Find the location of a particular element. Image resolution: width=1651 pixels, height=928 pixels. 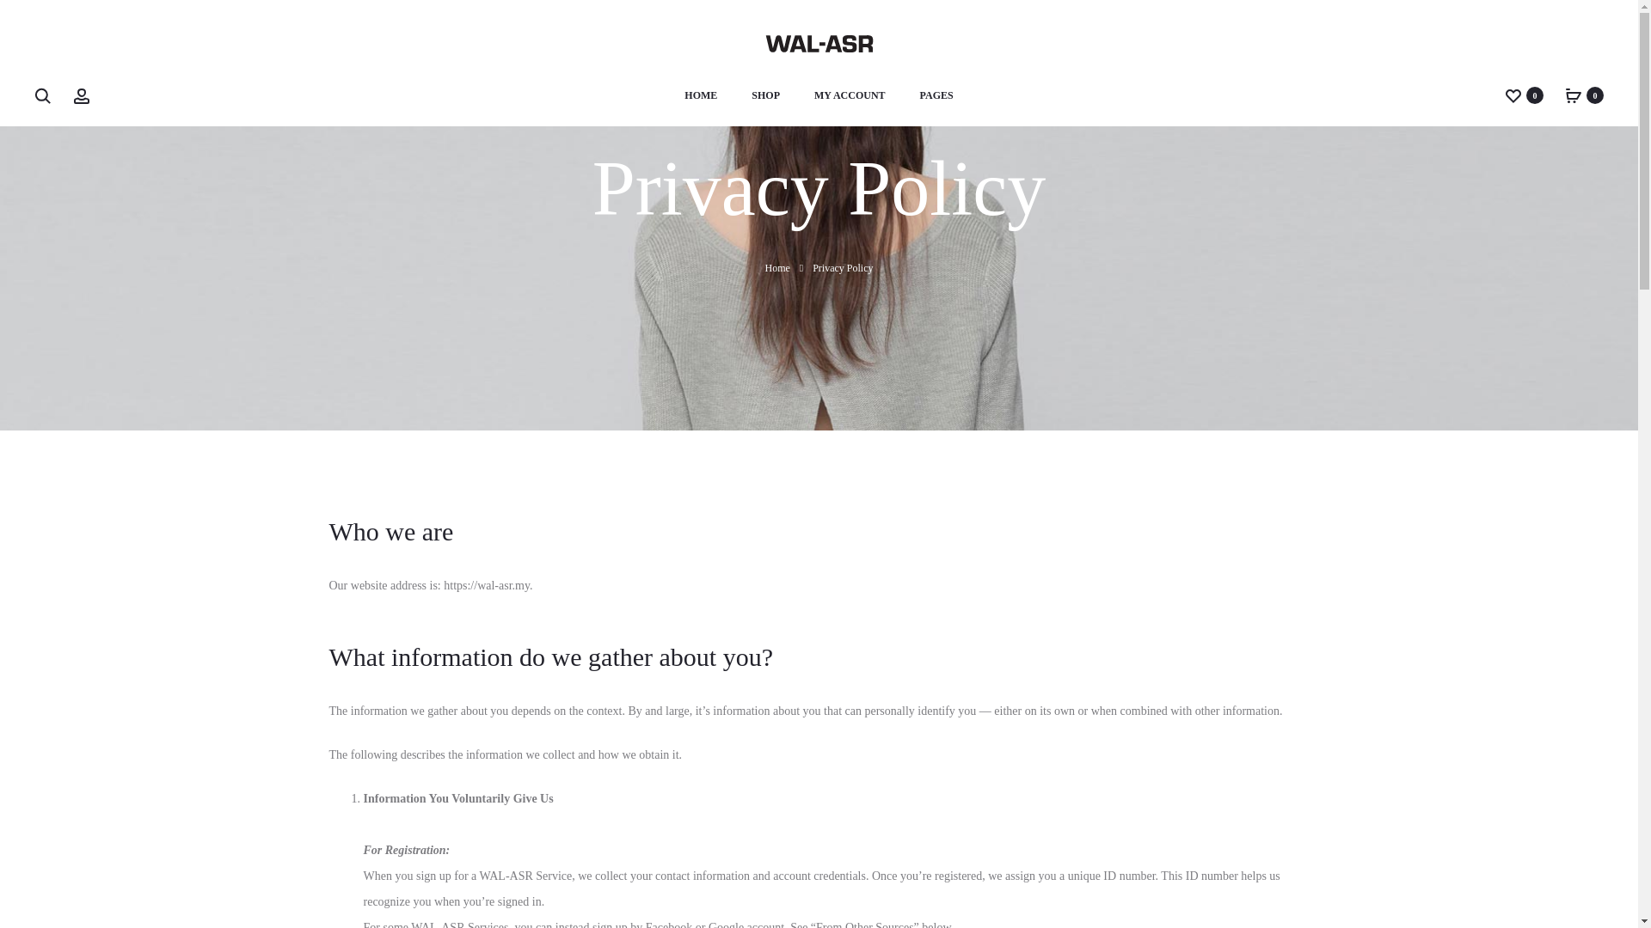

PAGES is located at coordinates (936, 96).